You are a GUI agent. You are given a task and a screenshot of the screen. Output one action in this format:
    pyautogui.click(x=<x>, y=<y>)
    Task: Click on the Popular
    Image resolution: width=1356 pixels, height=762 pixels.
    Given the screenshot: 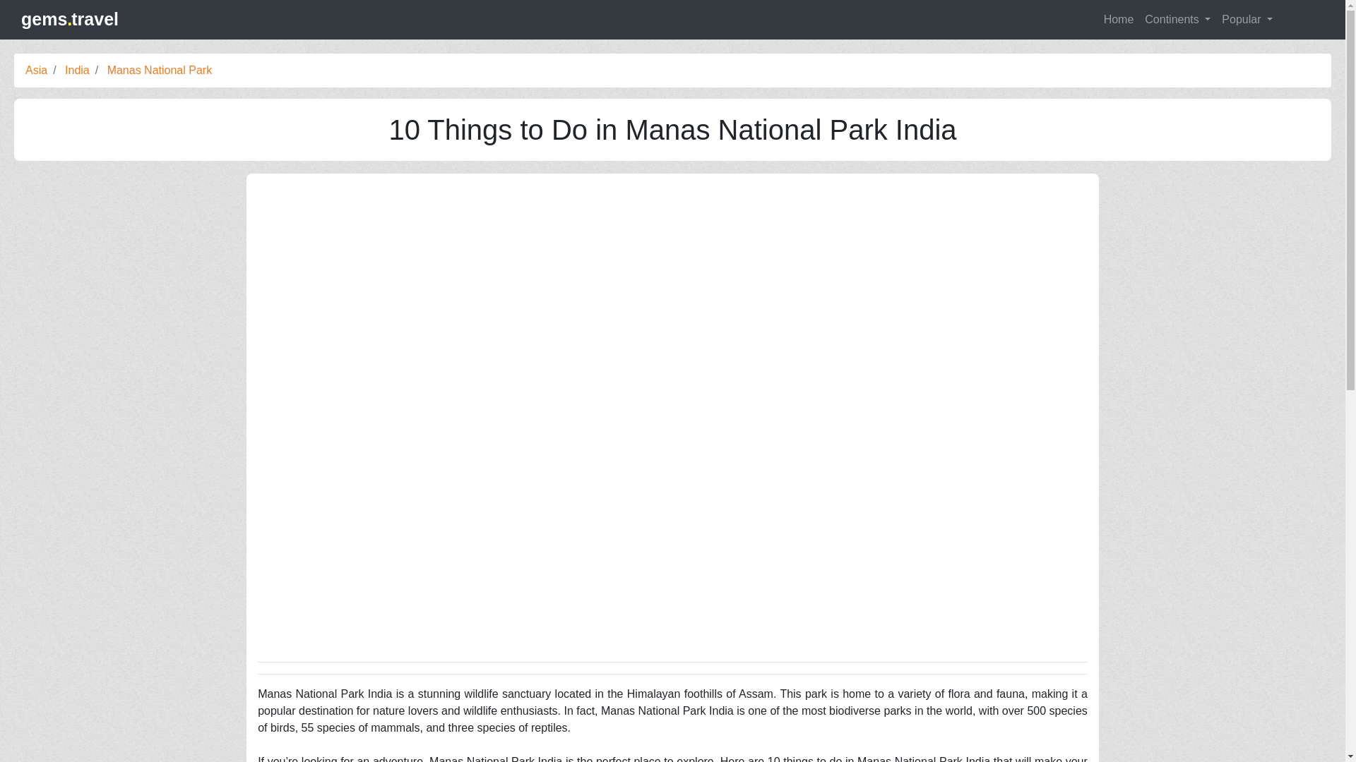 What is the action you would take?
    pyautogui.click(x=1247, y=19)
    